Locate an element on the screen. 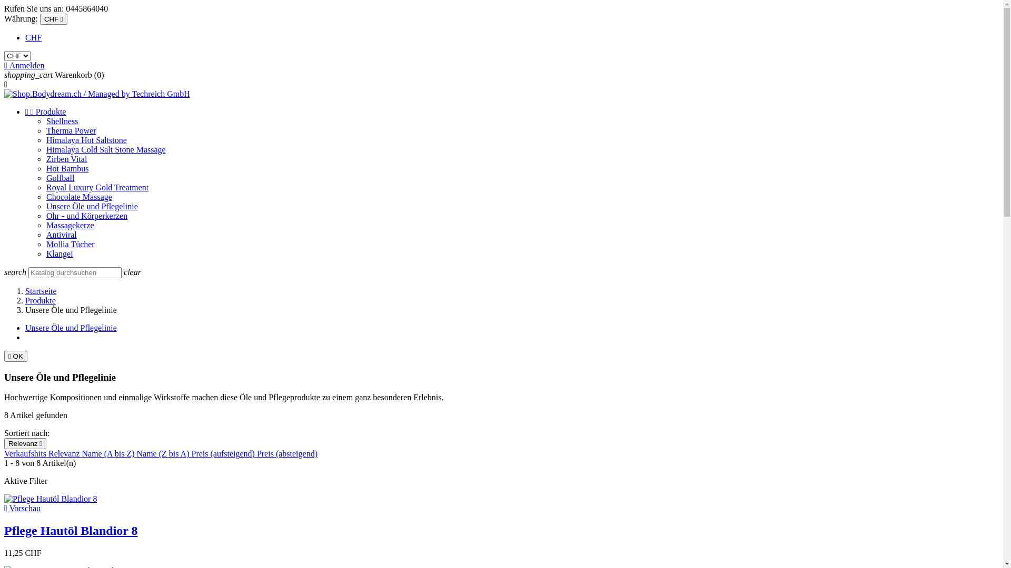 The image size is (1011, 568). Hot Bambus is located at coordinates (67, 168).